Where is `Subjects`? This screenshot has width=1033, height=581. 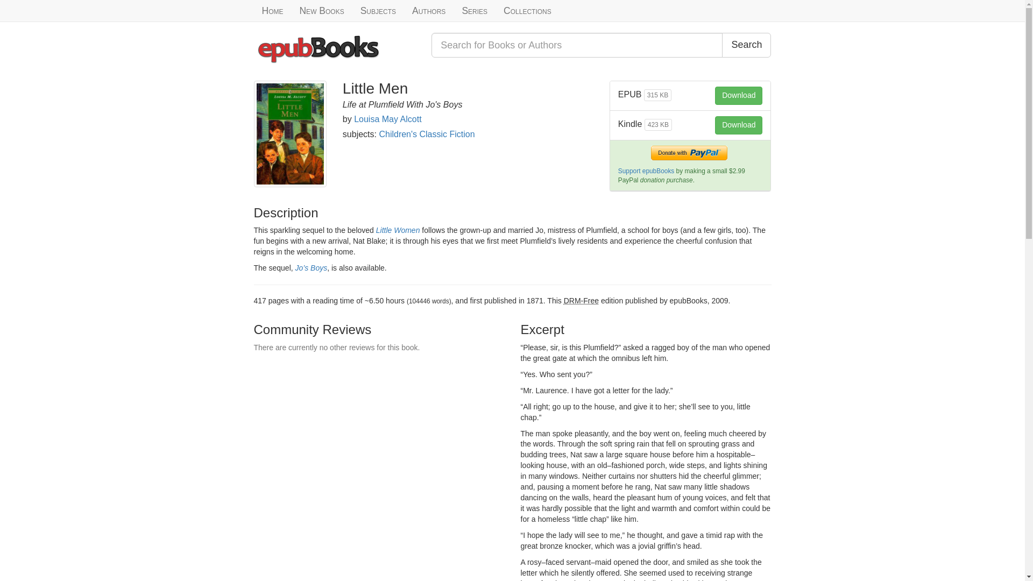
Subjects is located at coordinates (378, 11).